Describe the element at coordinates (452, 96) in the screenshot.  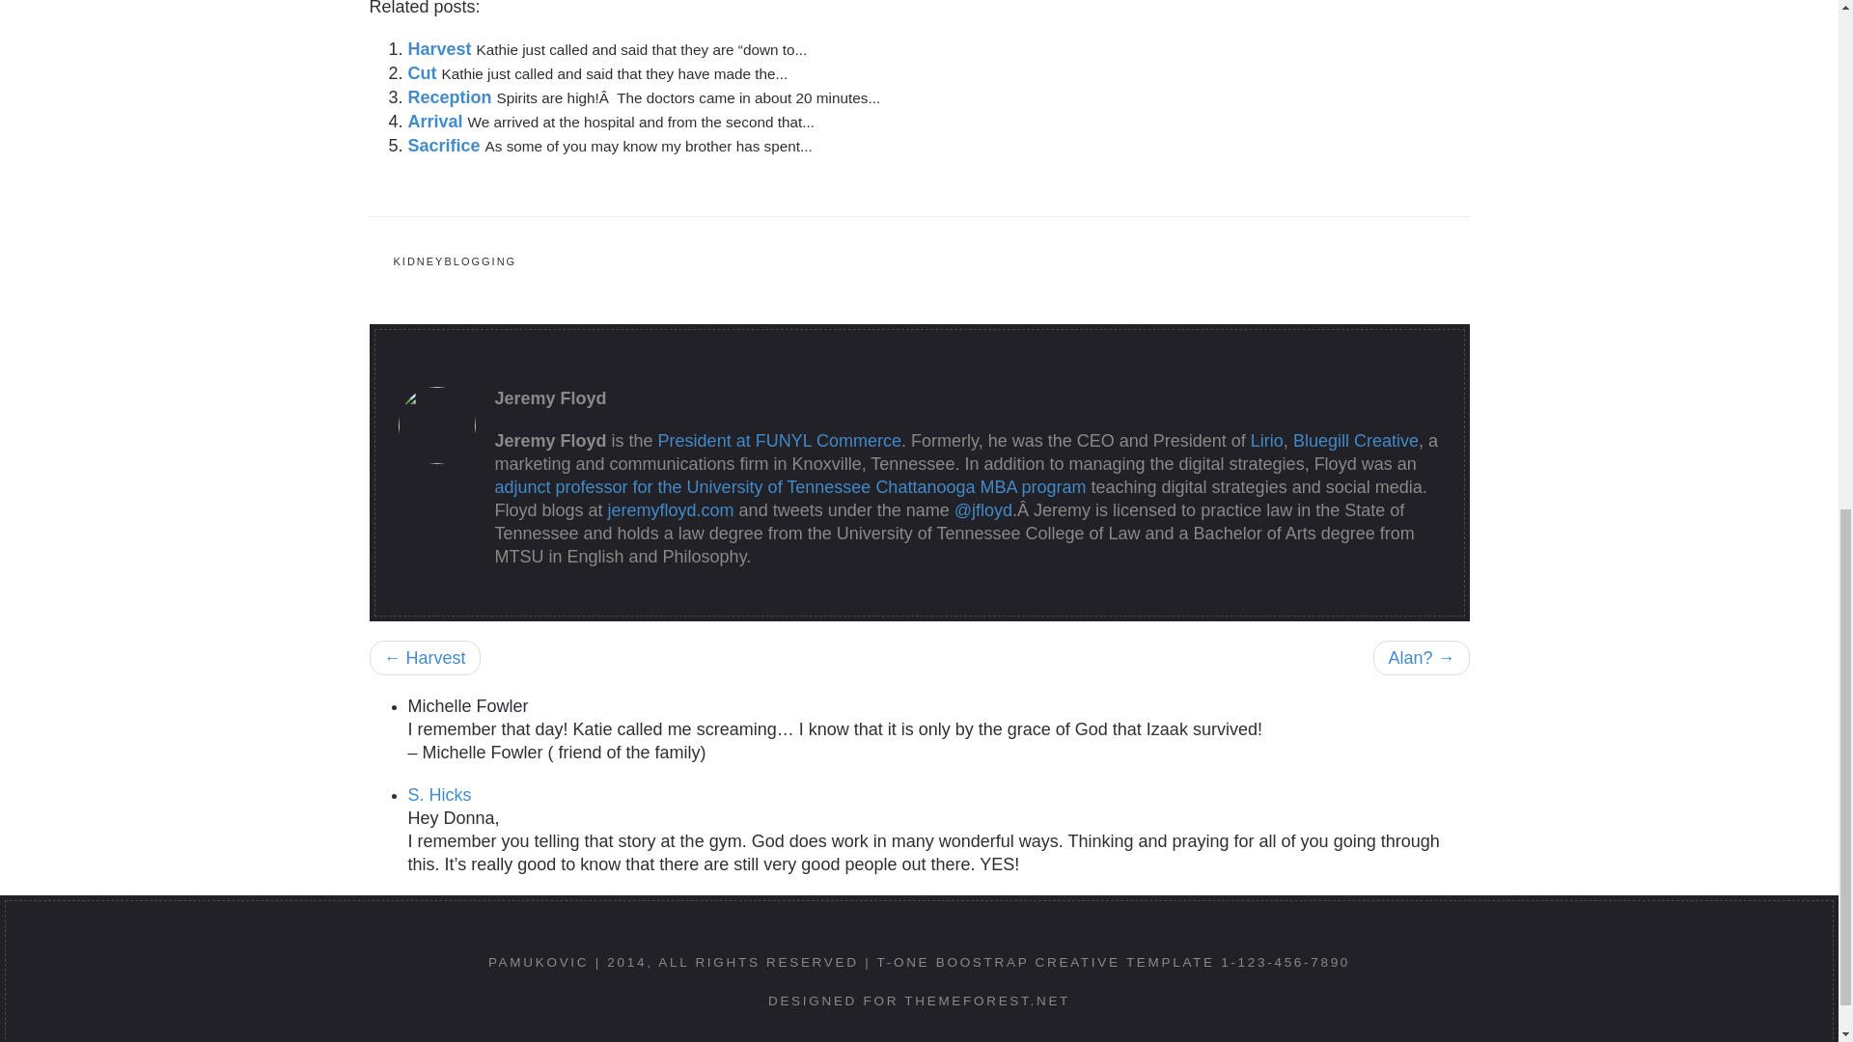
I see `Reception` at that location.